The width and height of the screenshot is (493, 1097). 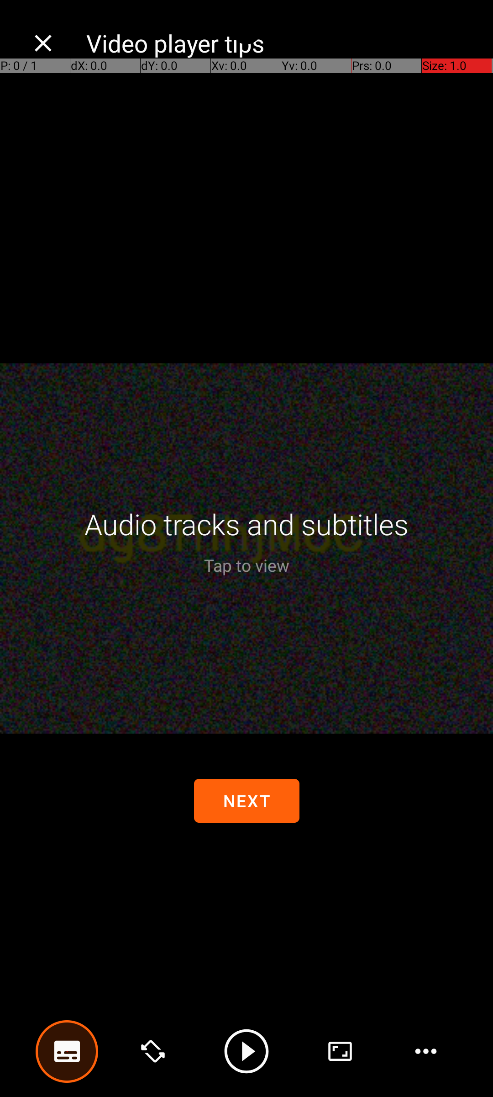 I want to click on Video player. Tap to show controls. Tap the back button to hide them, so click(x=246, y=548).